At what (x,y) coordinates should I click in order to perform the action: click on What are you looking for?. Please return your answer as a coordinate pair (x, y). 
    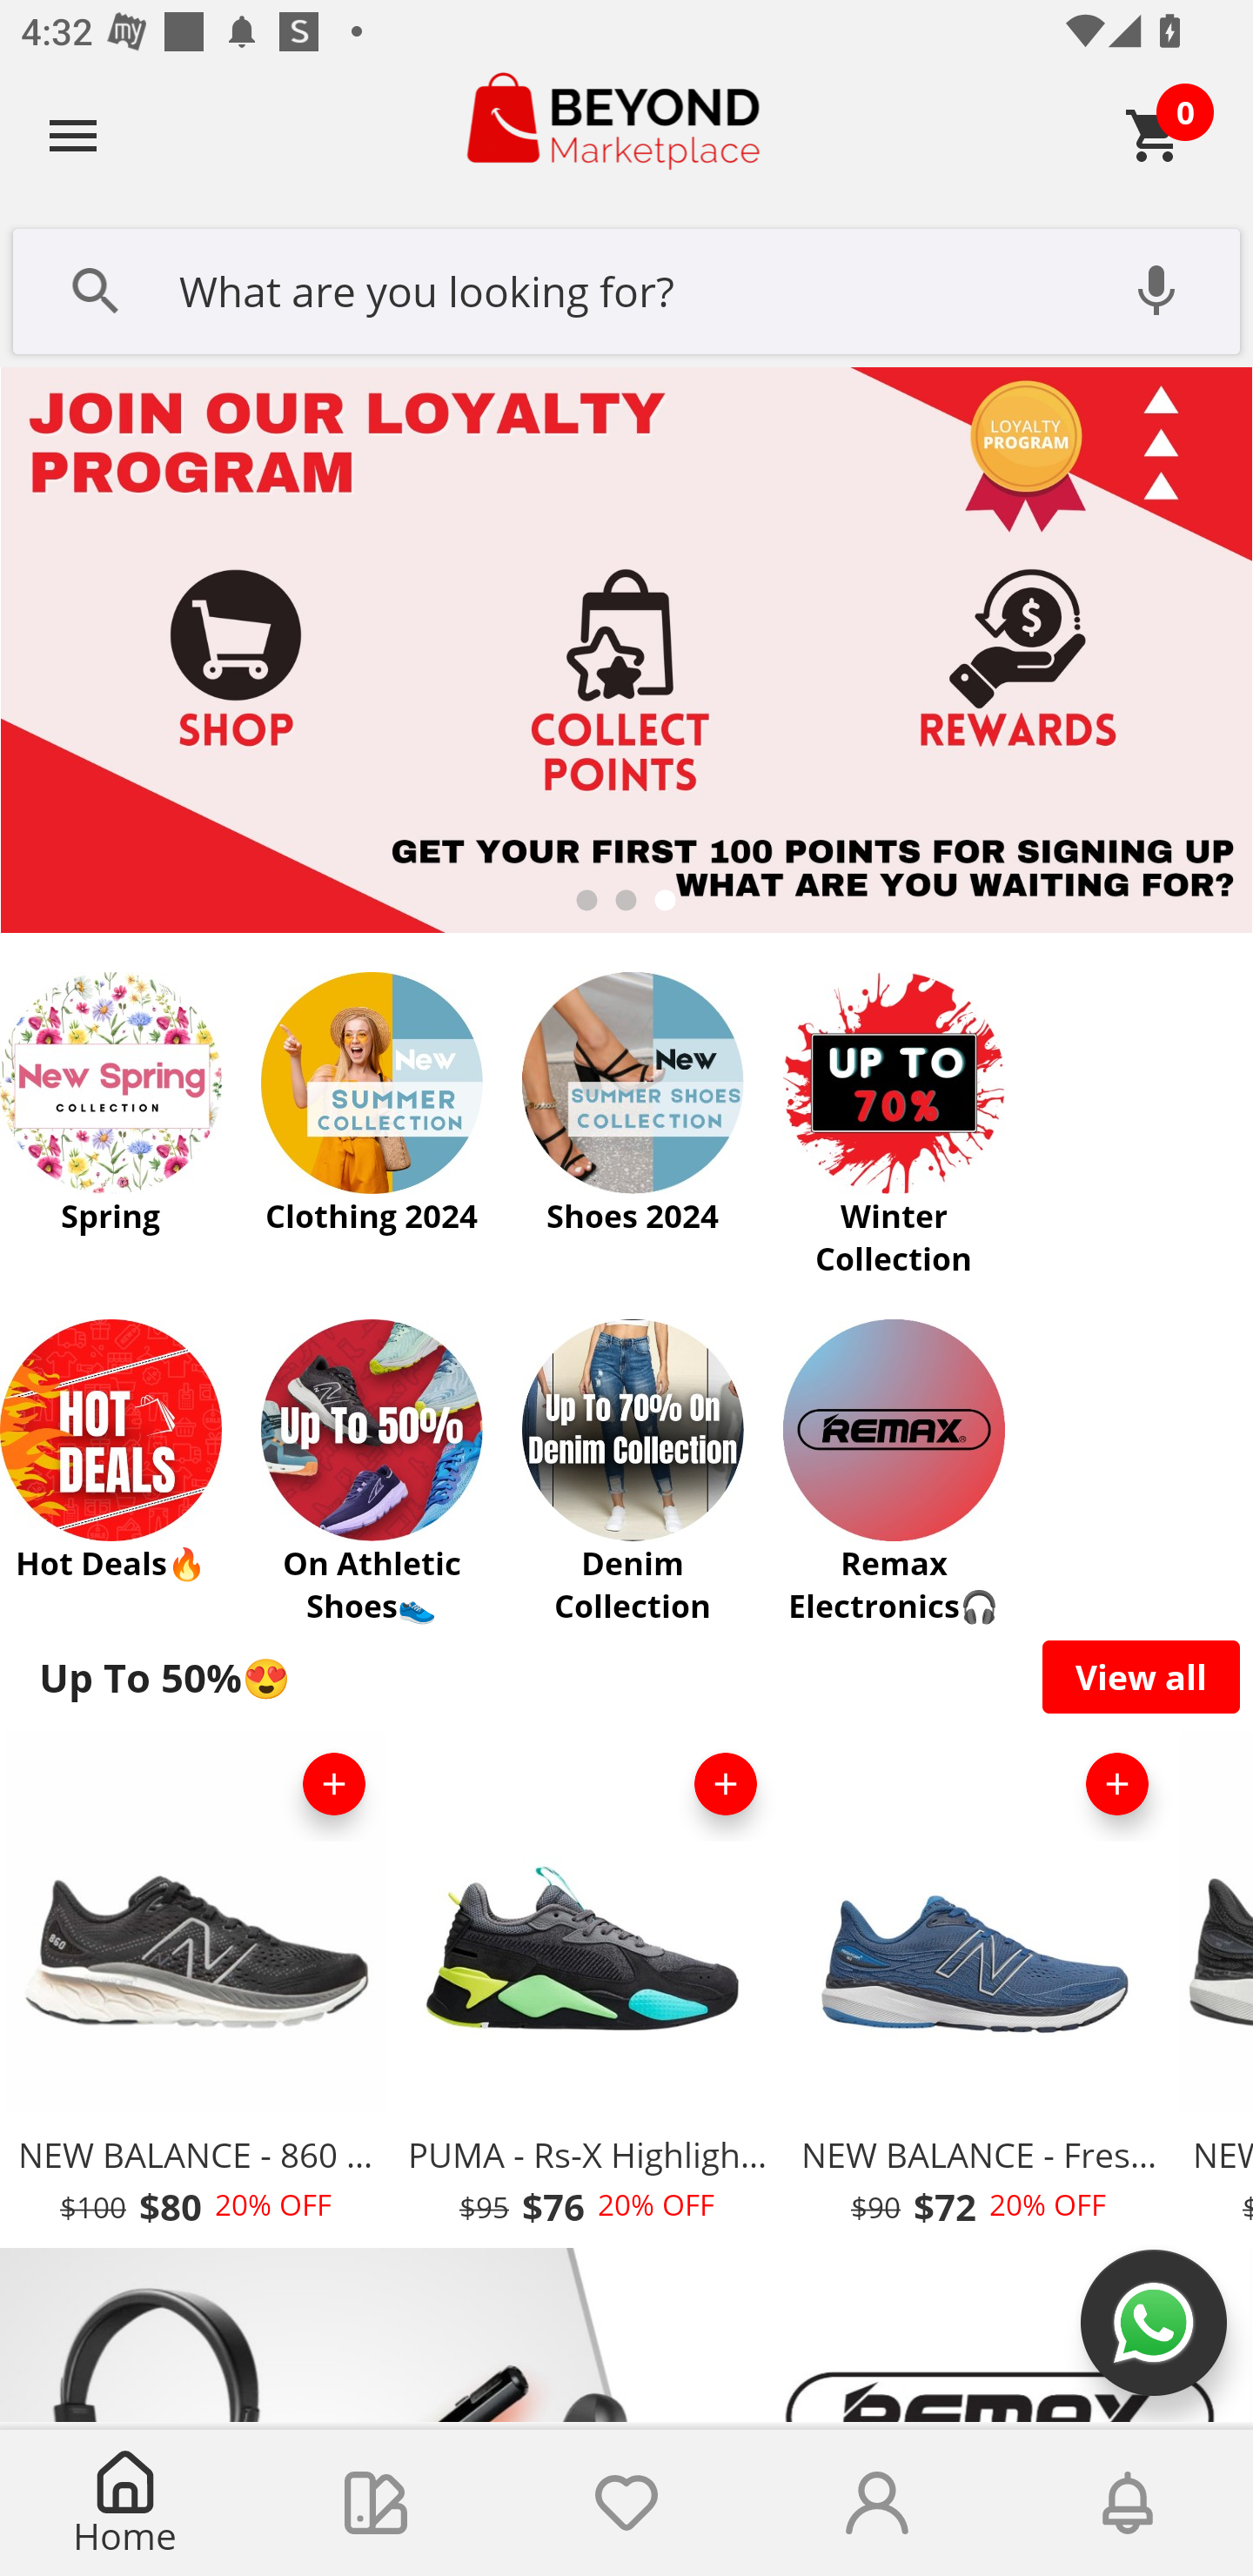
    Looking at the image, I should click on (626, 288).